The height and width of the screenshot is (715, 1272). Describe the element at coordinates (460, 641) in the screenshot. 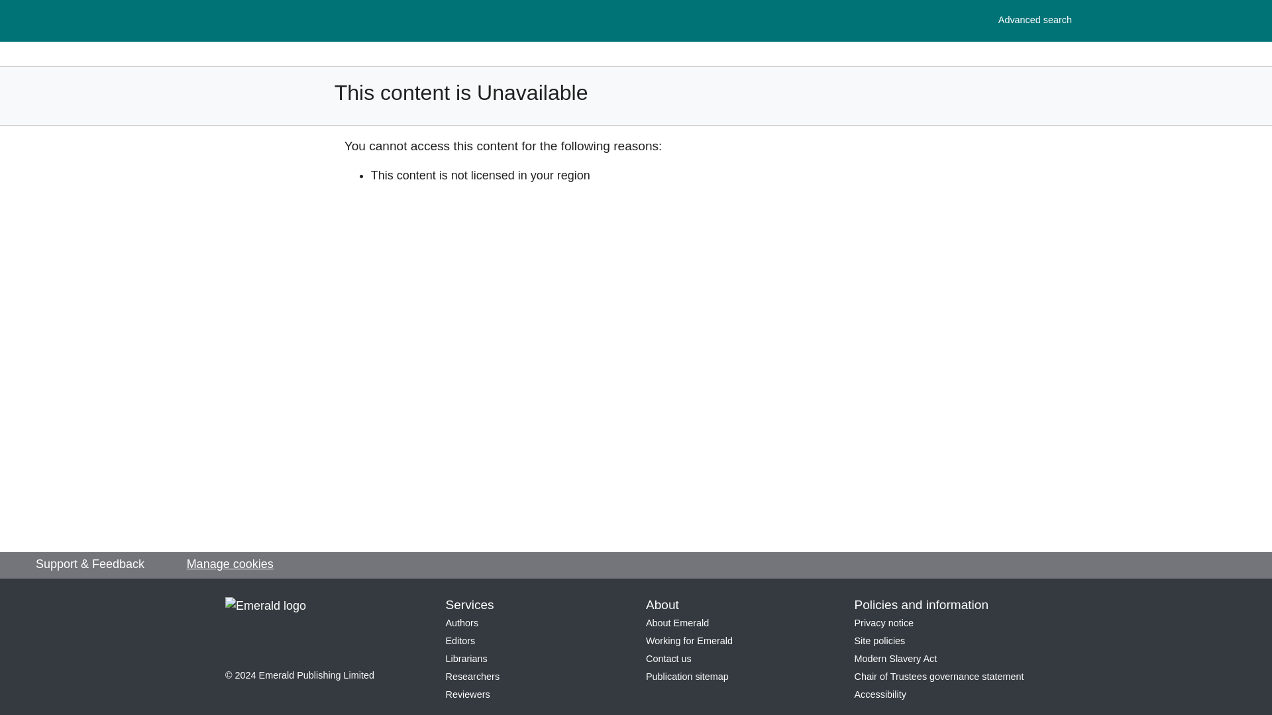

I see `Authors` at that location.